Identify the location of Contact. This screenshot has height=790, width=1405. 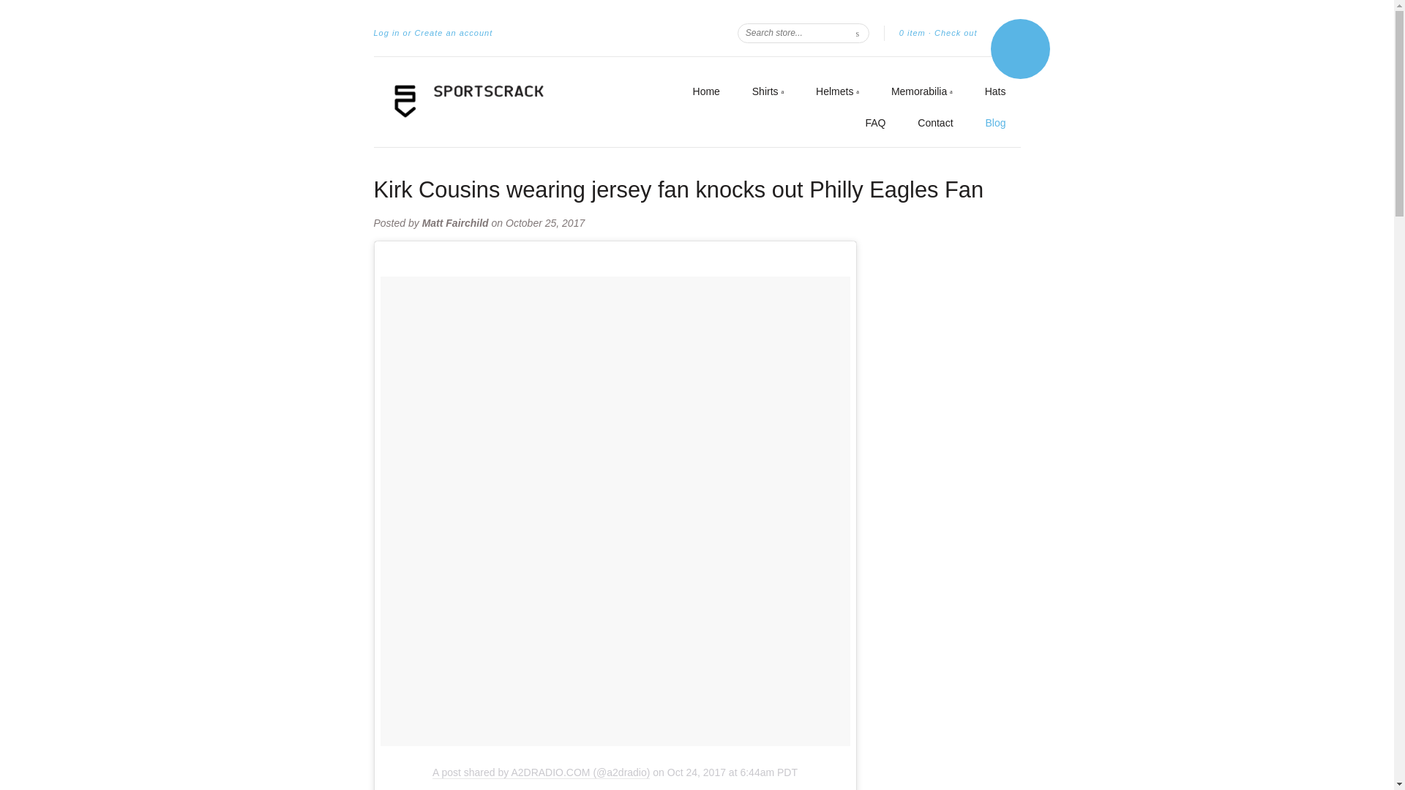
(934, 123).